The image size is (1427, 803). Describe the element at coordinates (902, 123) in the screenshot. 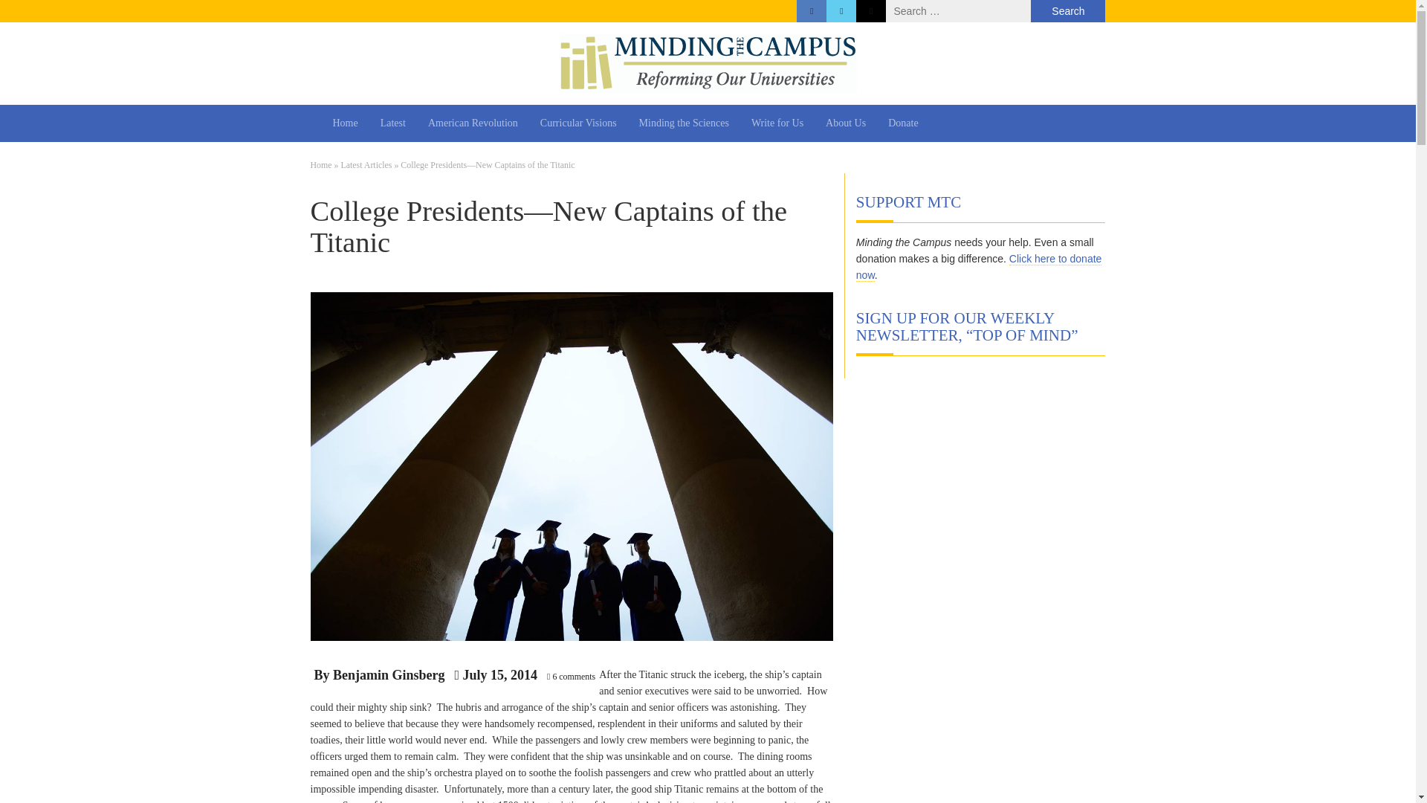

I see `Donate` at that location.